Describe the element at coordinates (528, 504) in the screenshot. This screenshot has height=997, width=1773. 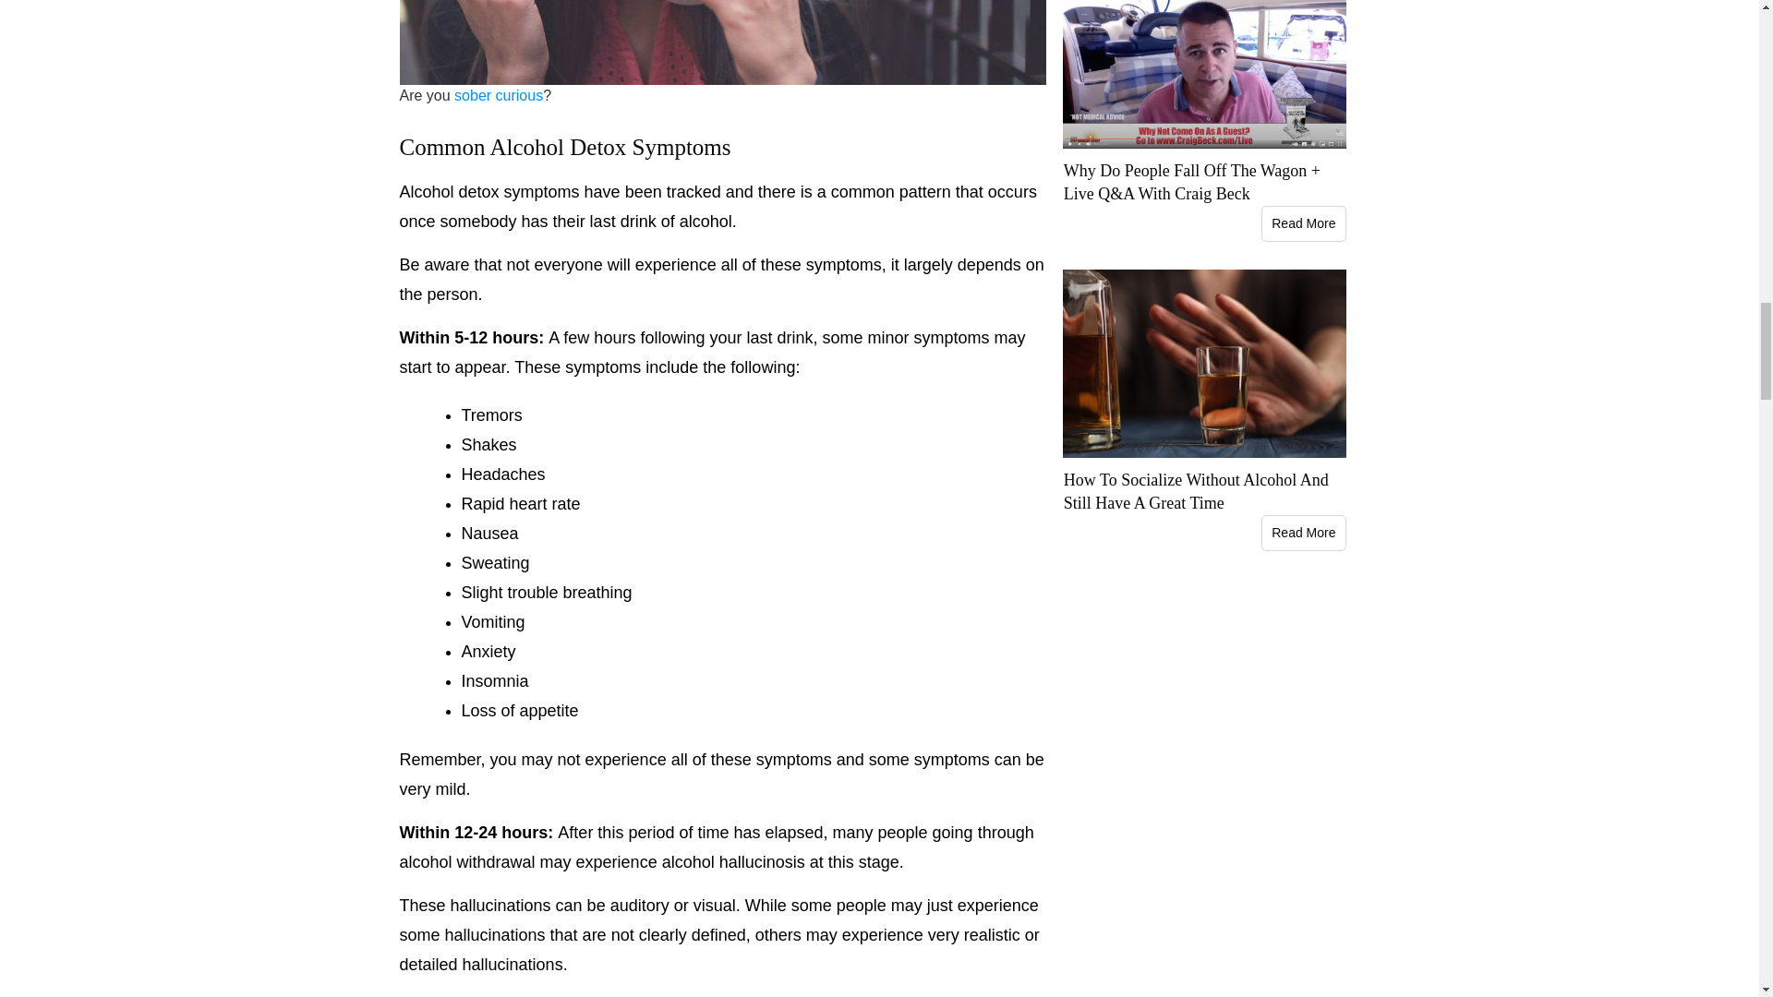
I see `heart` at that location.